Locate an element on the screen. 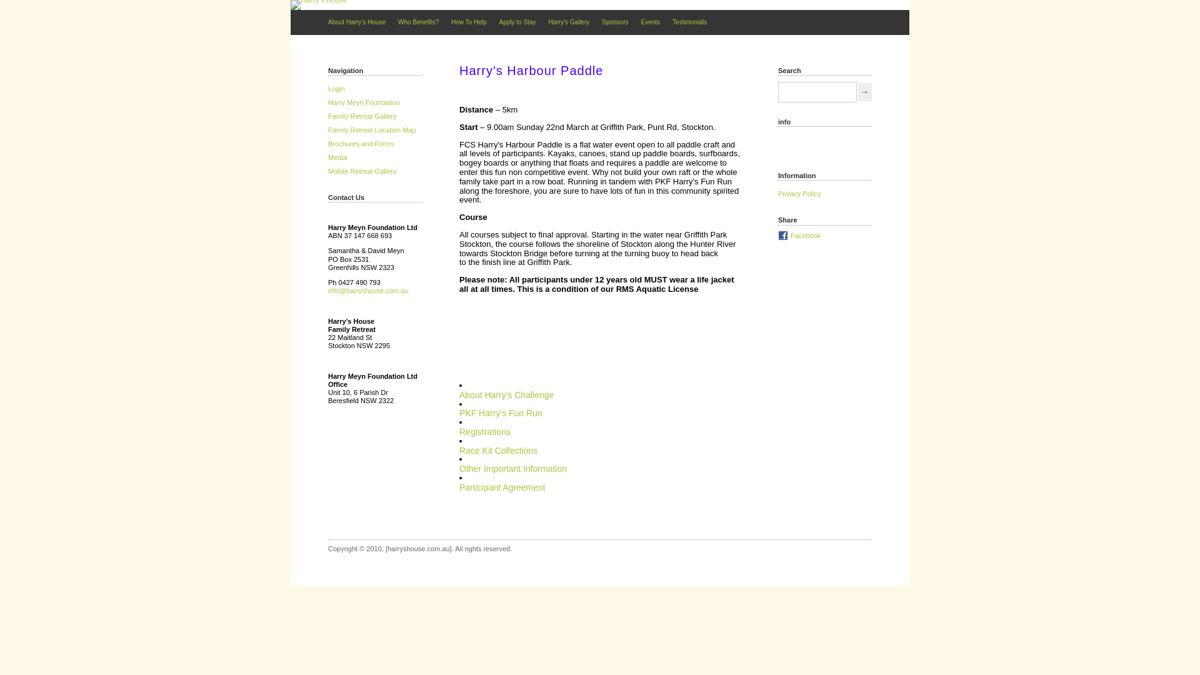 The height and width of the screenshot is (675, 1200). Privacy Policy is located at coordinates (799, 194).